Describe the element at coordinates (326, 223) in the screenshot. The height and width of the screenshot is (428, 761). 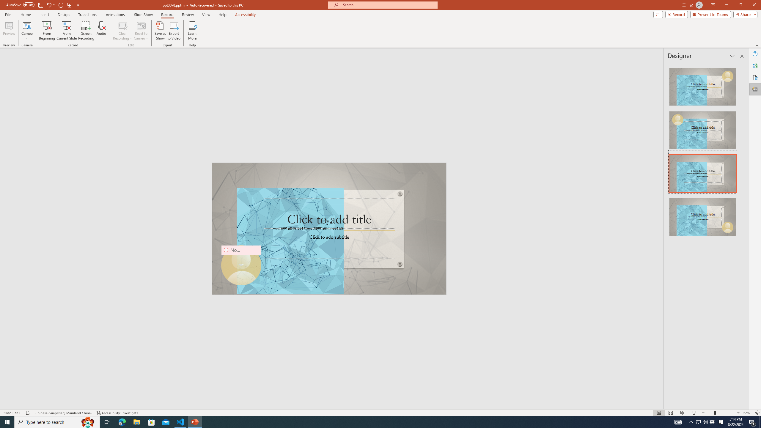
I see `TextBox 7` at that location.